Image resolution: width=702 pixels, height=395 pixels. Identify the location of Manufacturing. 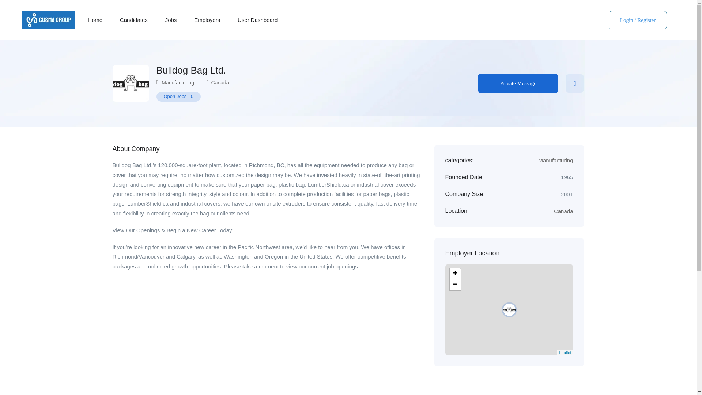
(178, 83).